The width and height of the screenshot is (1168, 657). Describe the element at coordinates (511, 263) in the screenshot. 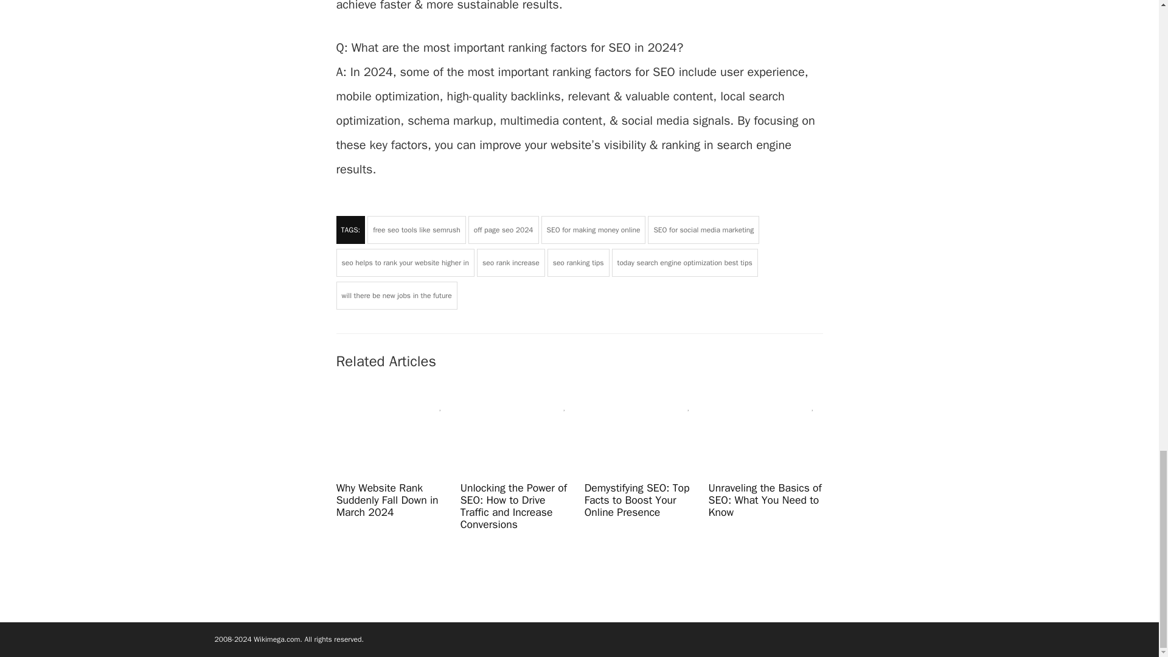

I see `seo rank increase` at that location.